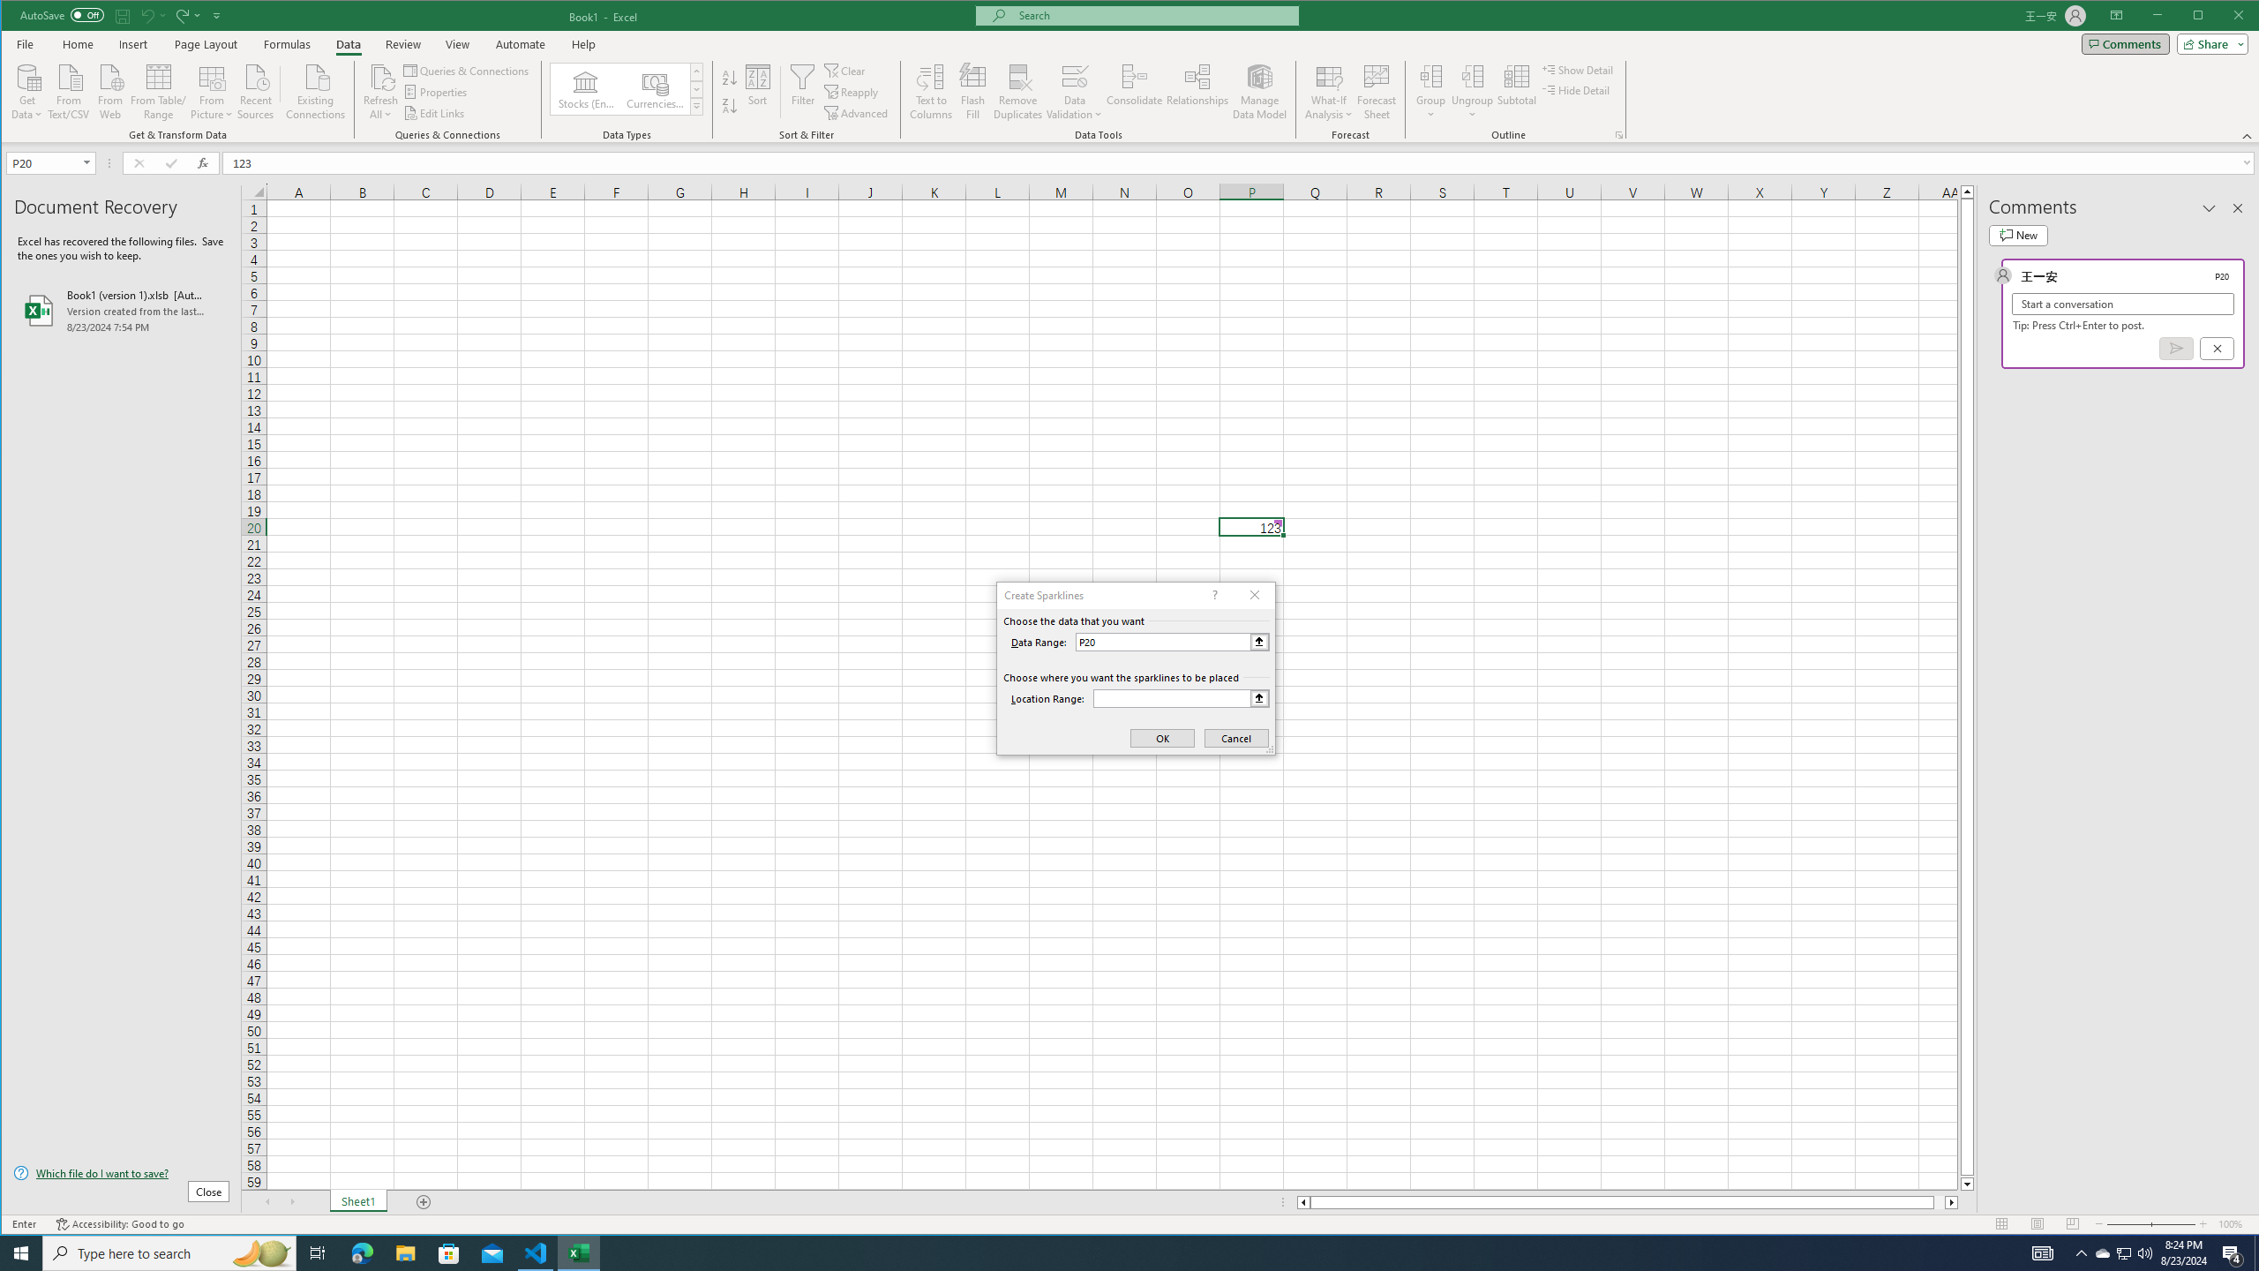 Image resolution: width=2259 pixels, height=1271 pixels. Describe the element at coordinates (757, 92) in the screenshot. I see `Sort...` at that location.